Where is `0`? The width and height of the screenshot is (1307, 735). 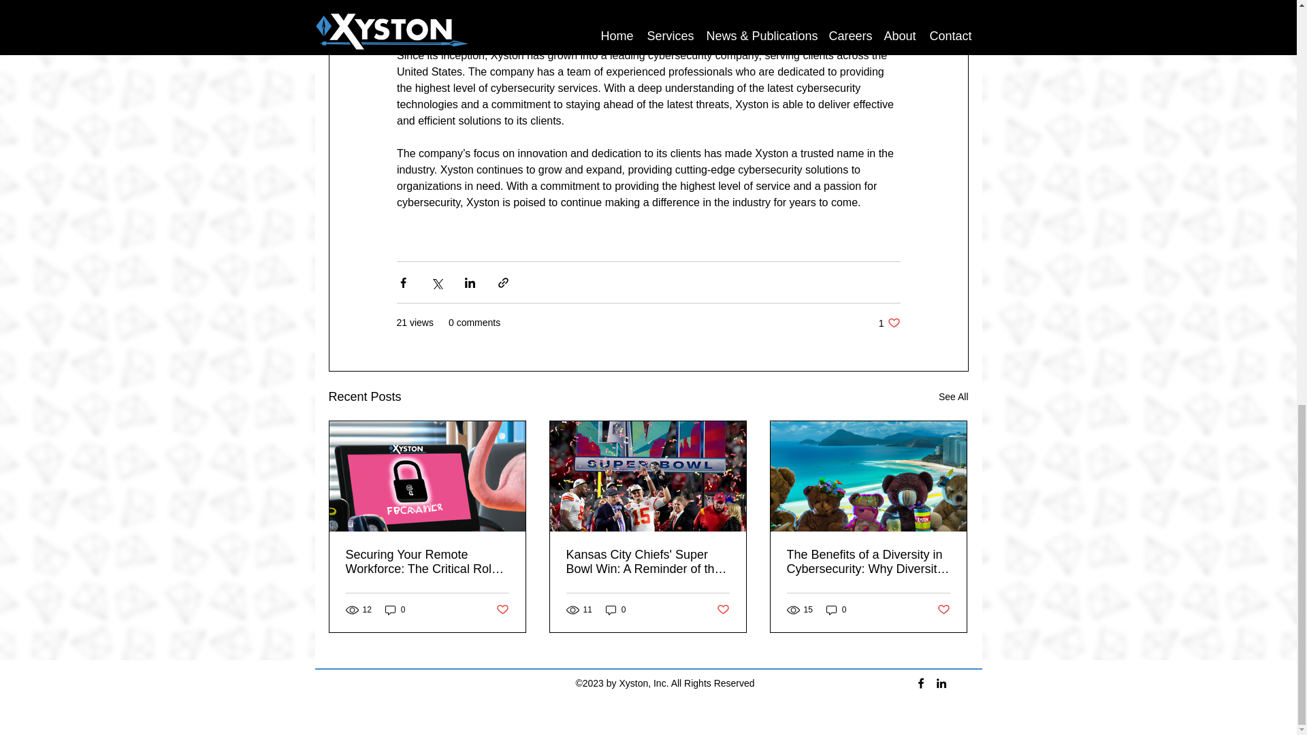
0 is located at coordinates (615, 610).